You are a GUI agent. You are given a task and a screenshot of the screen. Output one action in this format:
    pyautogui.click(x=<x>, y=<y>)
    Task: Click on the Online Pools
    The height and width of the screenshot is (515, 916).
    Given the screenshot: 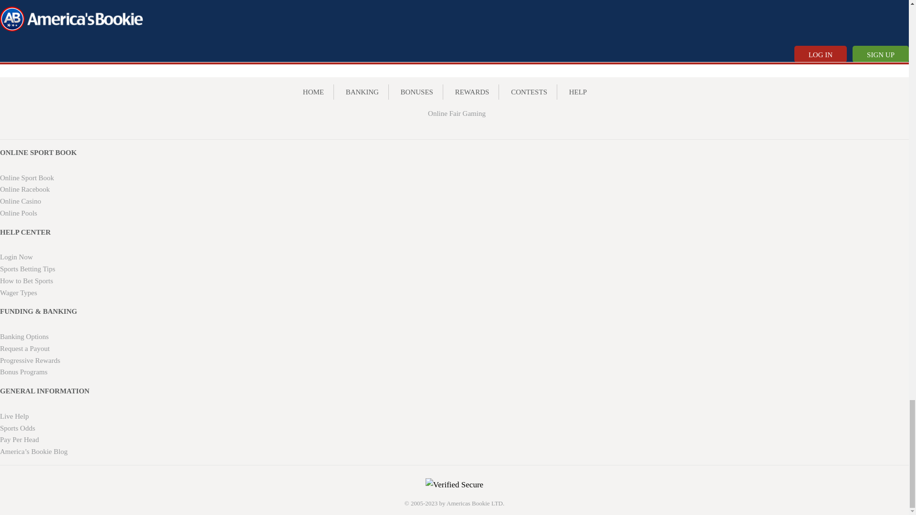 What is the action you would take?
    pyautogui.click(x=19, y=213)
    